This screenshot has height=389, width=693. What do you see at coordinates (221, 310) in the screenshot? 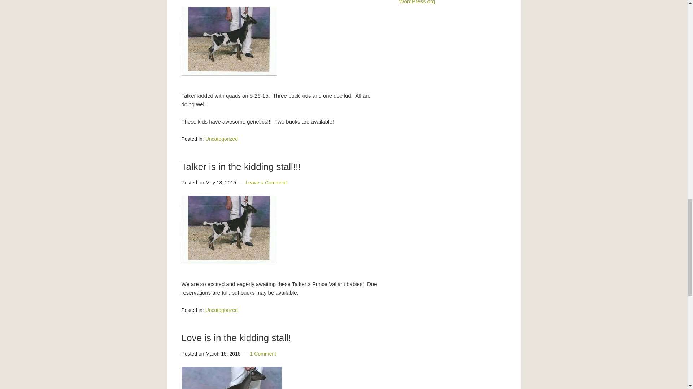
I see `Uncategorized` at bounding box center [221, 310].